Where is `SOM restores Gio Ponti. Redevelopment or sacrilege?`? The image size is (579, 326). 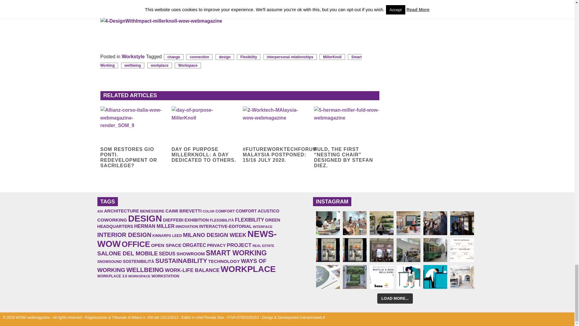
SOM restores Gio Ponti. Redevelopment or sacrilege? is located at coordinates (133, 125).